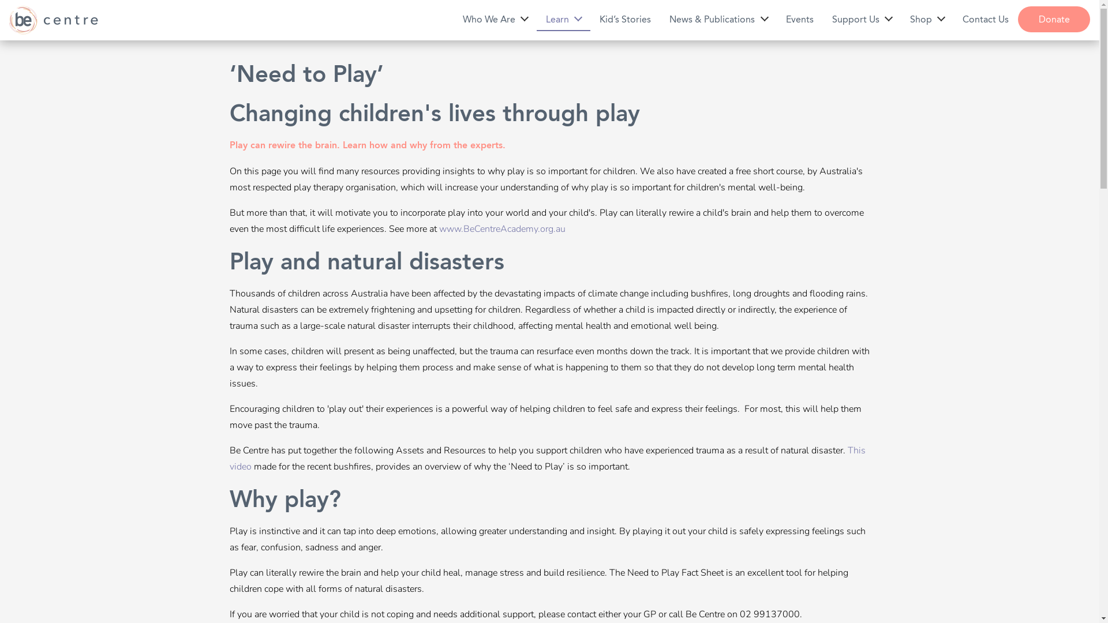 This screenshot has height=623, width=1108. What do you see at coordinates (986, 18) in the screenshot?
I see `Contact Us` at bounding box center [986, 18].